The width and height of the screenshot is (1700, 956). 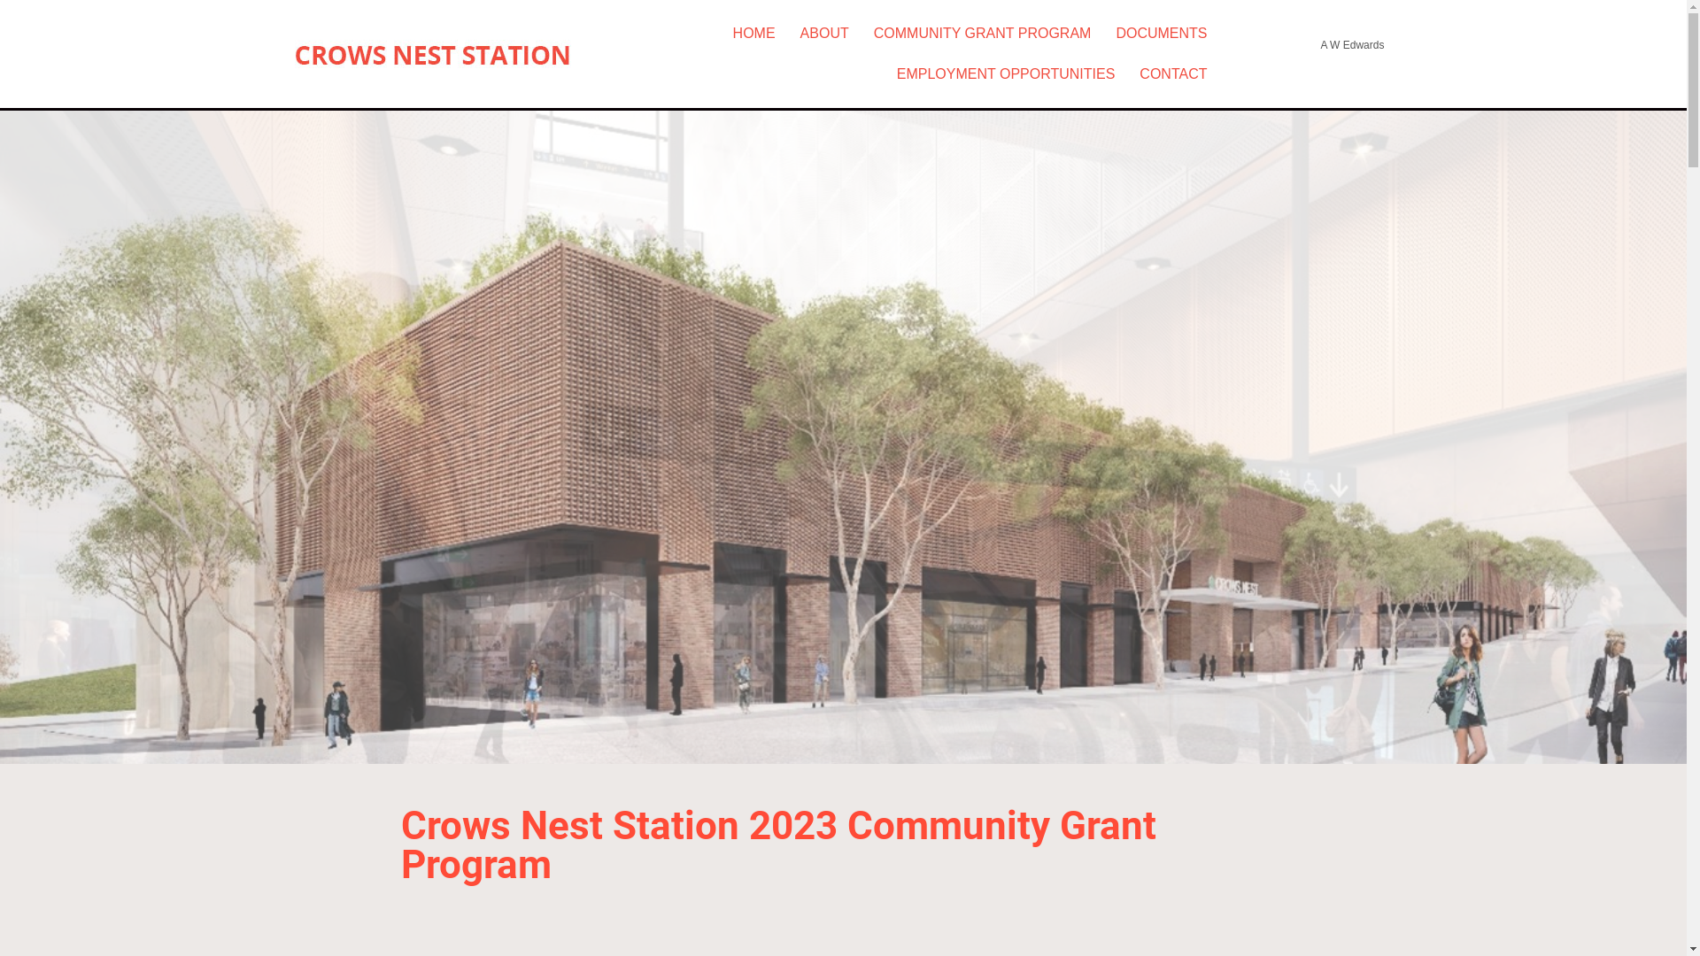 What do you see at coordinates (824, 34) in the screenshot?
I see `ABOUT` at bounding box center [824, 34].